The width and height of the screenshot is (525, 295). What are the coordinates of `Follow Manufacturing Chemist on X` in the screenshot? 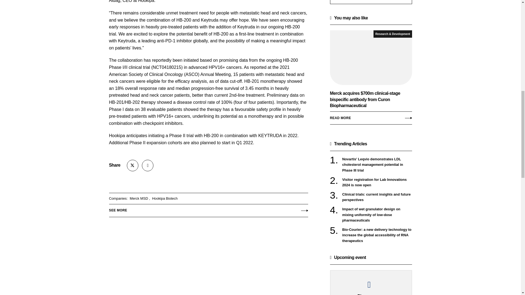 It's located at (133, 166).